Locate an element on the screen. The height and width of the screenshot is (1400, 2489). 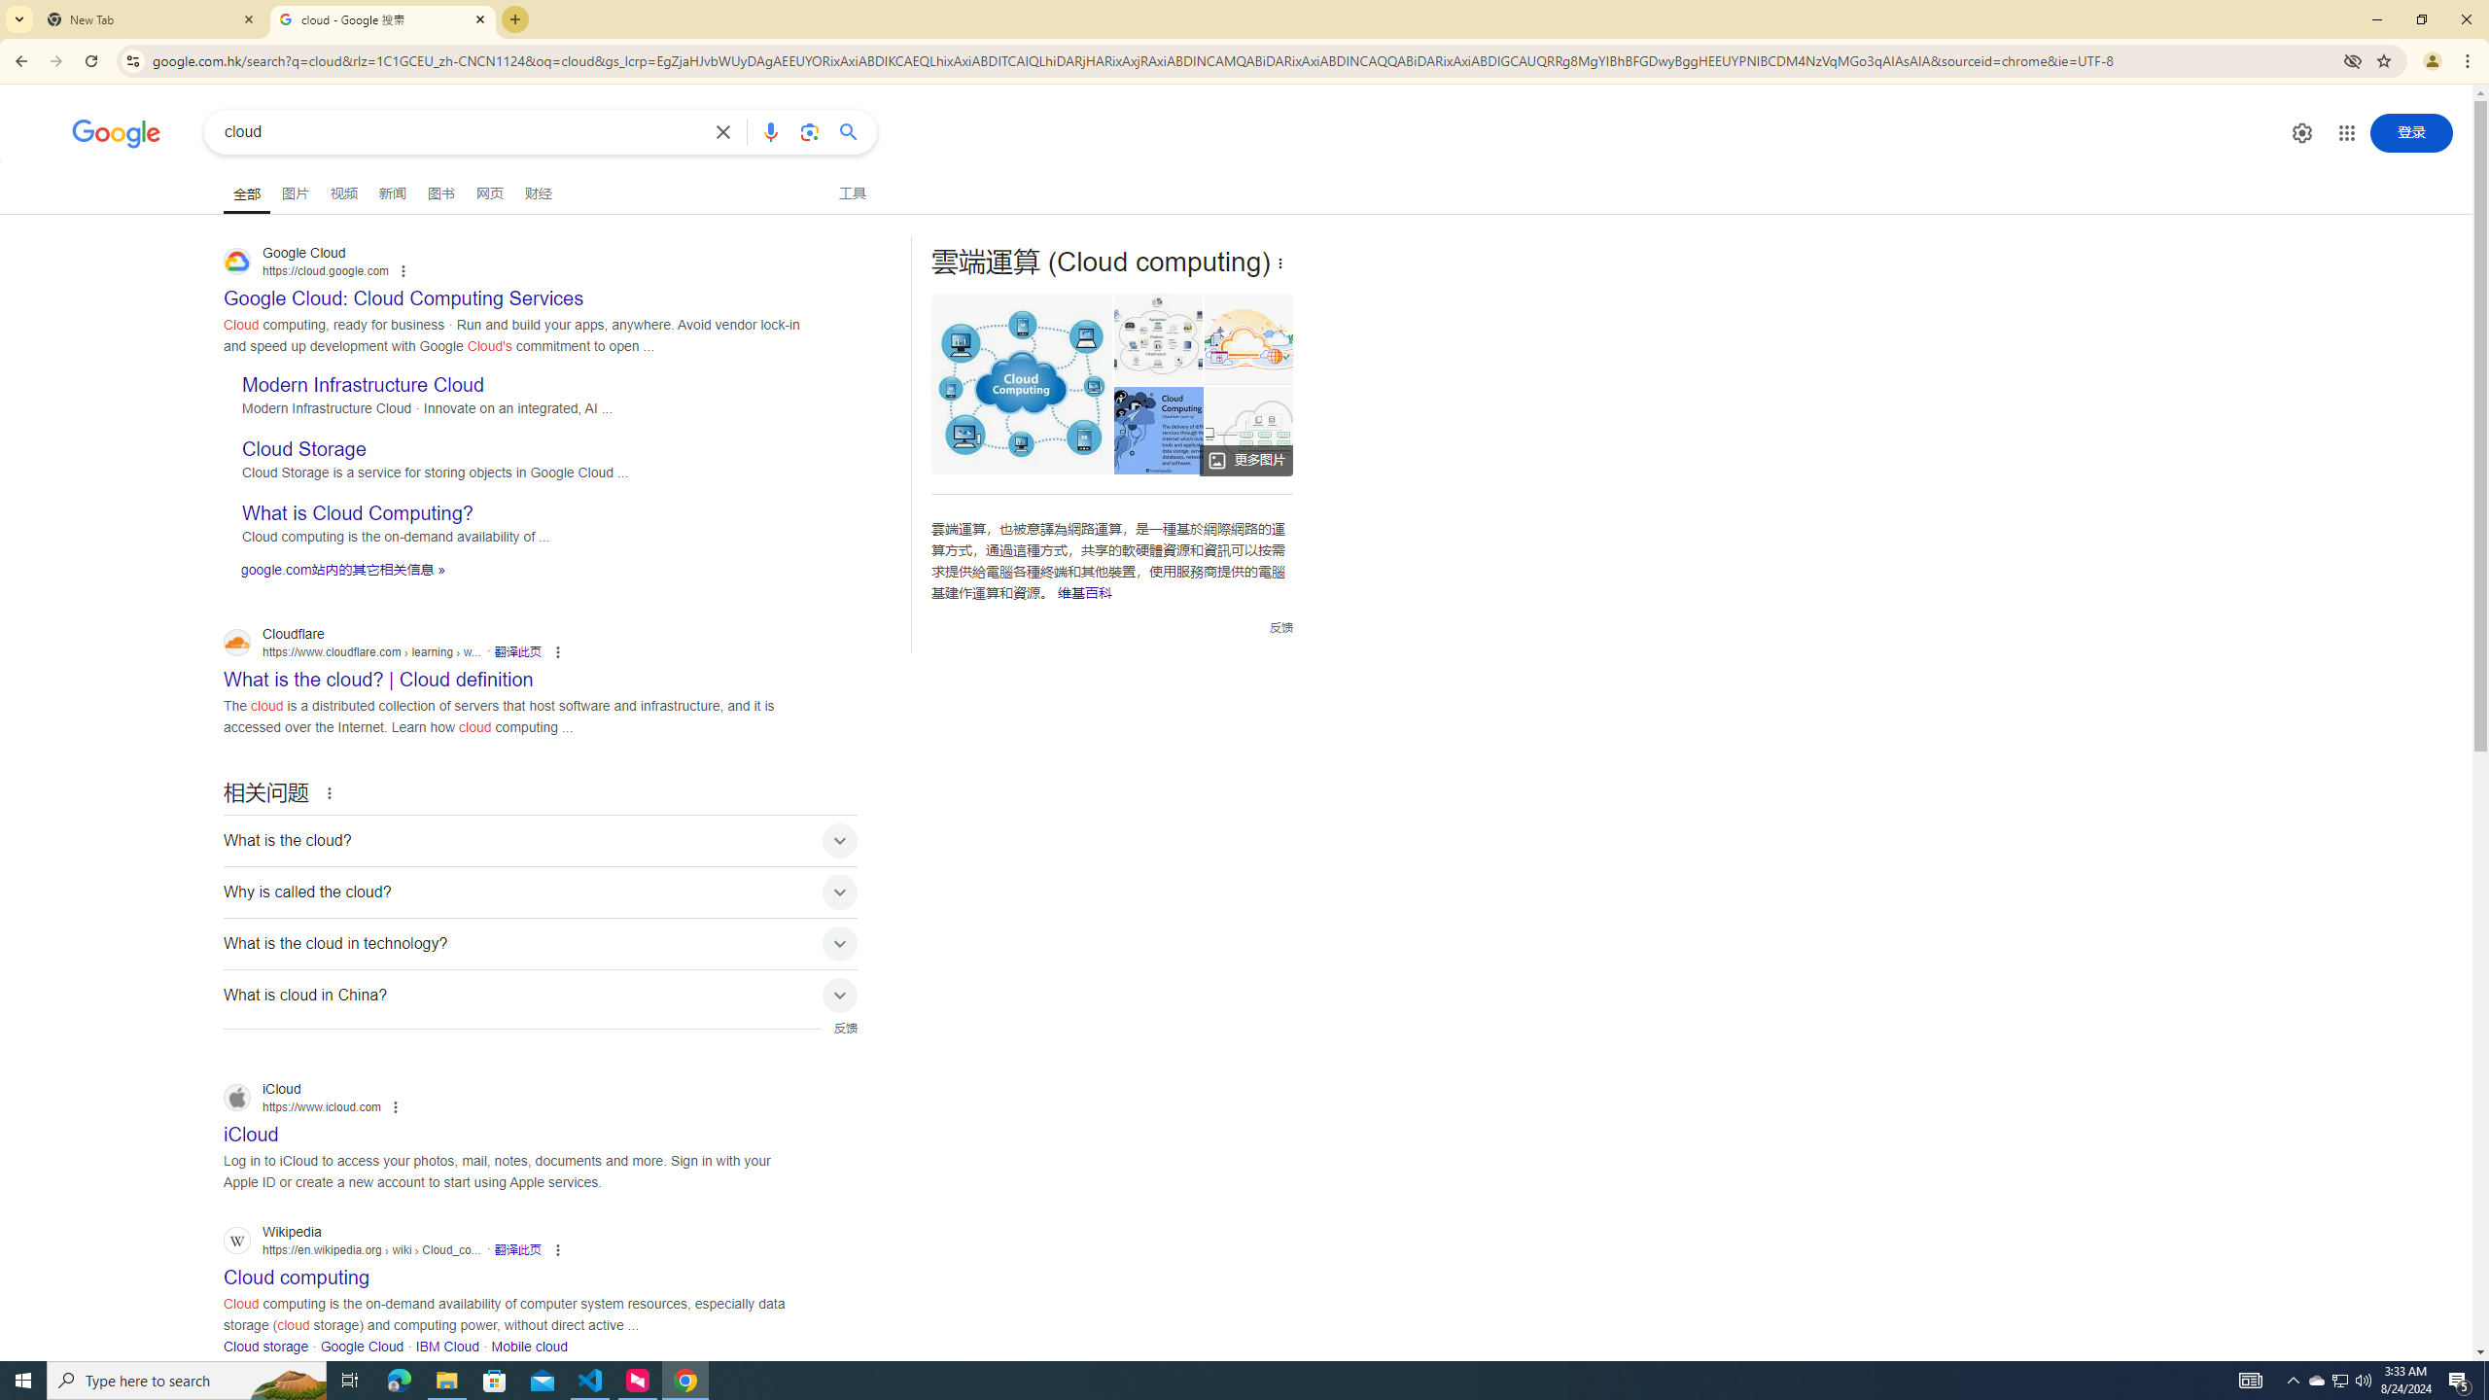
What is the cloud in technology? is located at coordinates (541, 943).